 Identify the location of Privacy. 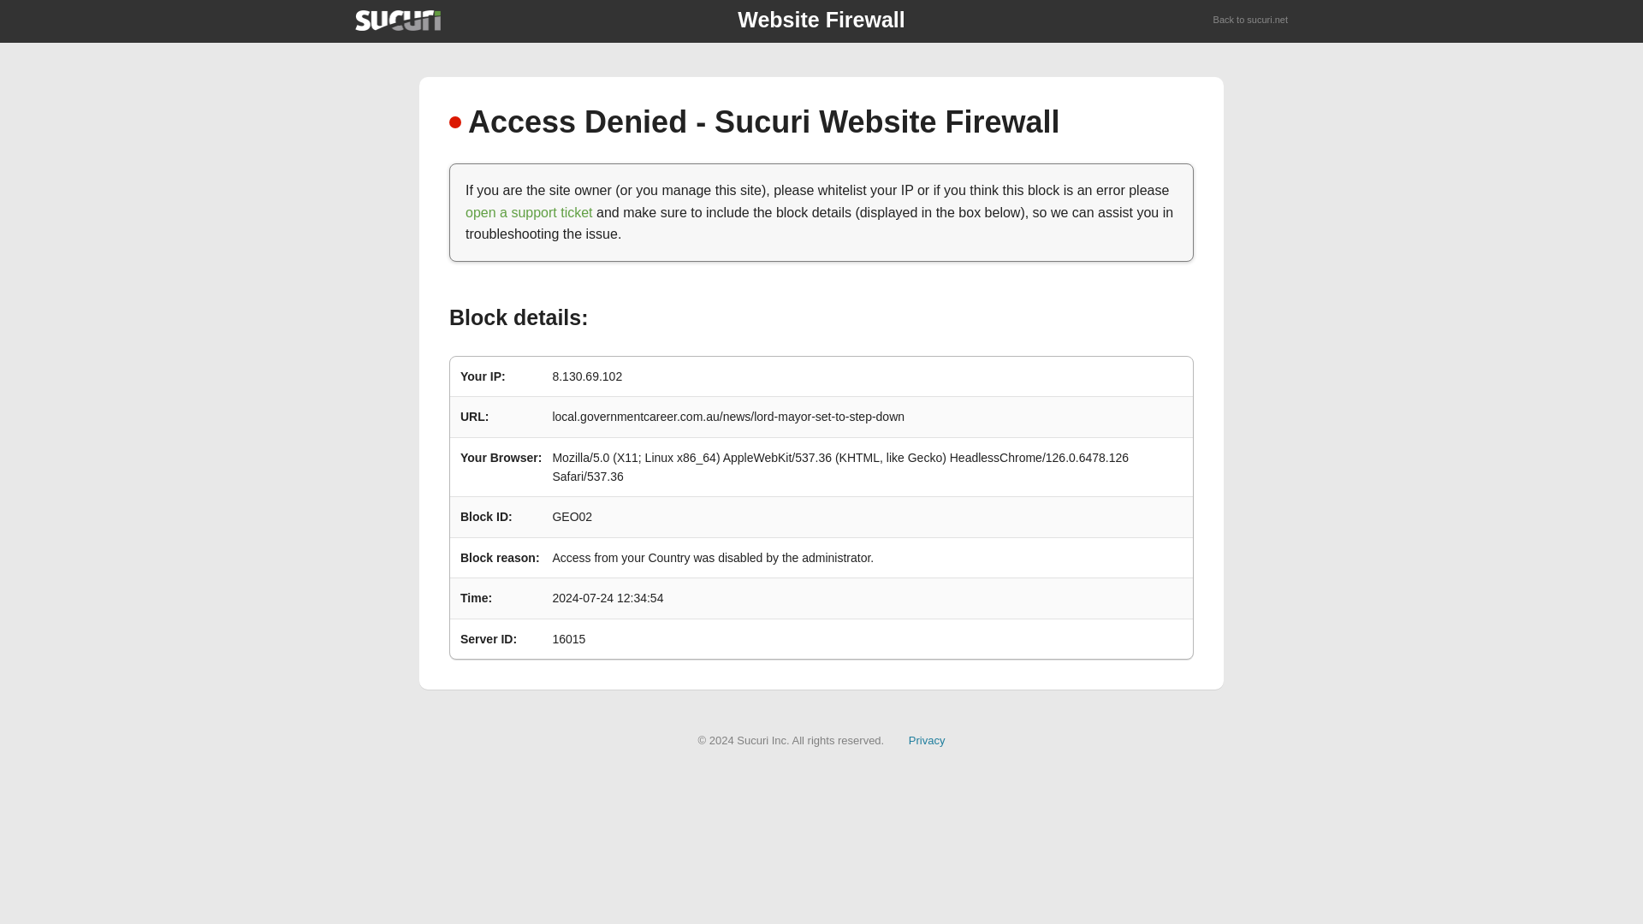
(927, 739).